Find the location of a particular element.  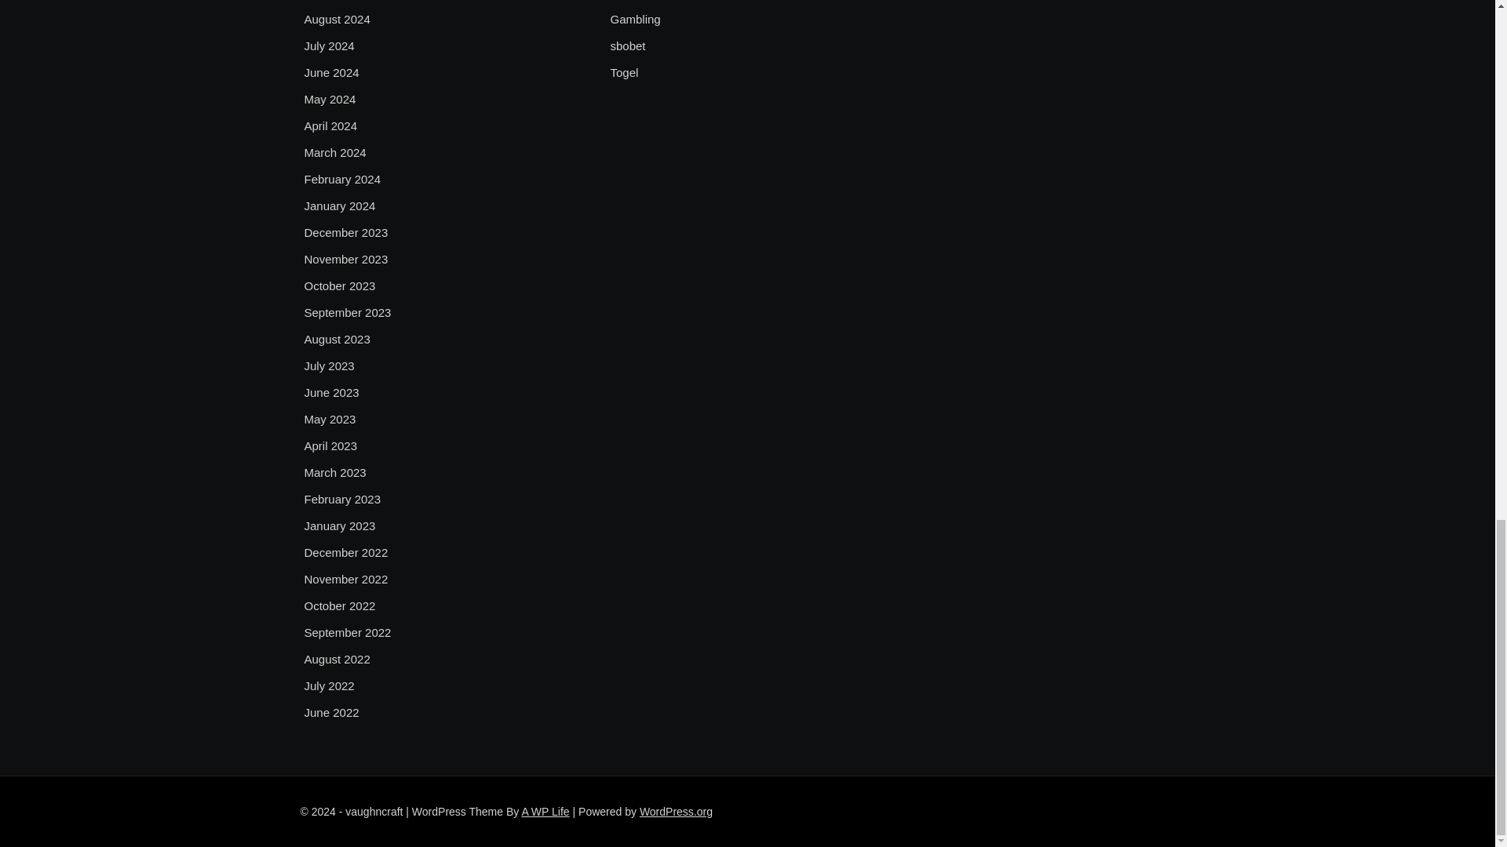

April 2023 is located at coordinates (331, 446).